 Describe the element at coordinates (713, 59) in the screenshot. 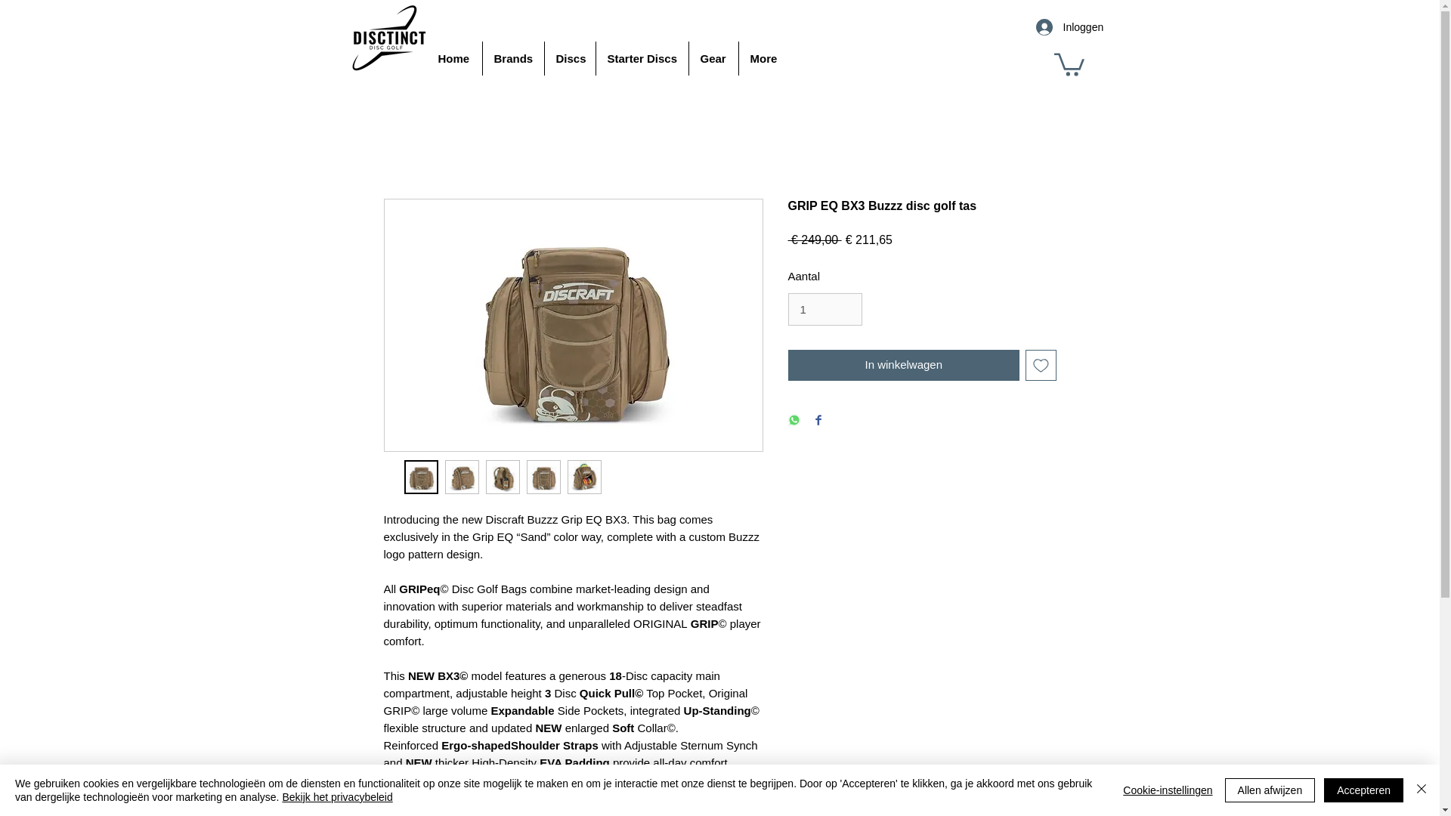

I see `Gear` at that location.